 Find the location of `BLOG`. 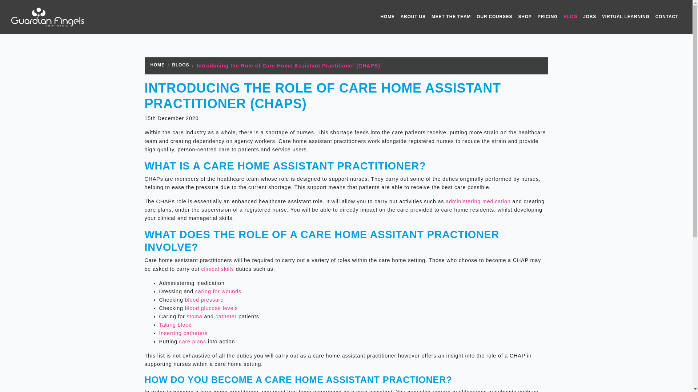

BLOG is located at coordinates (570, 17).